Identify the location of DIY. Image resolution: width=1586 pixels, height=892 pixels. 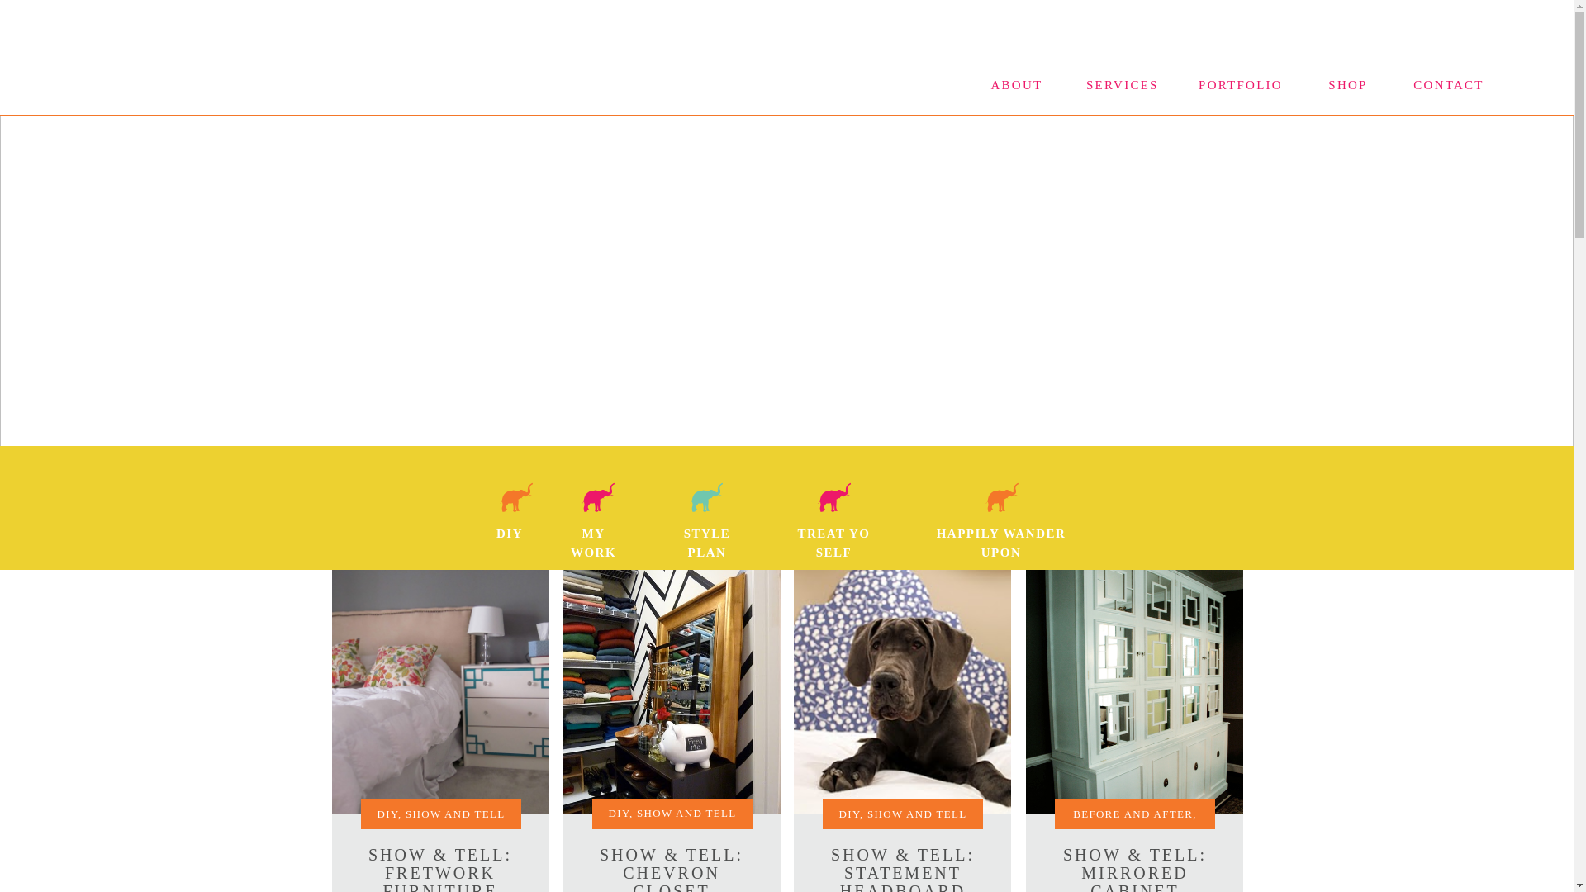
(849, 814).